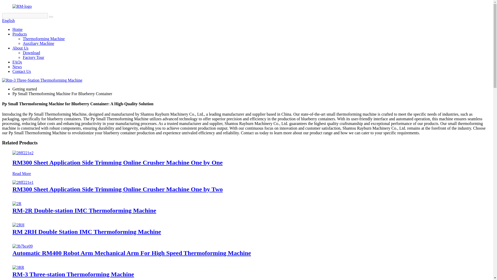  What do you see at coordinates (87, 232) in the screenshot?
I see `RM 2RH Double Station IMC Thermoforming Machine` at bounding box center [87, 232].